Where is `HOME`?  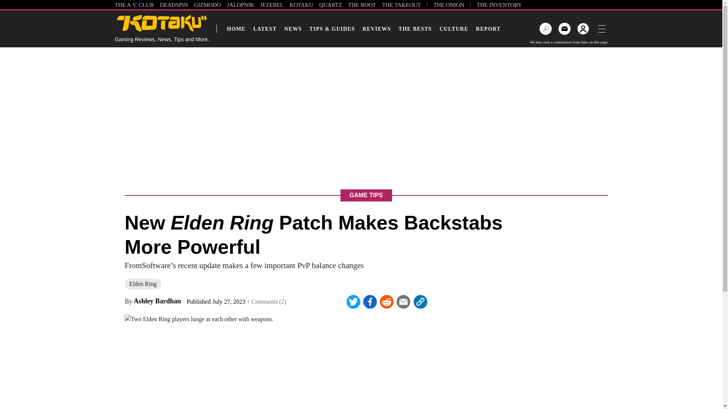
HOME is located at coordinates (236, 29).